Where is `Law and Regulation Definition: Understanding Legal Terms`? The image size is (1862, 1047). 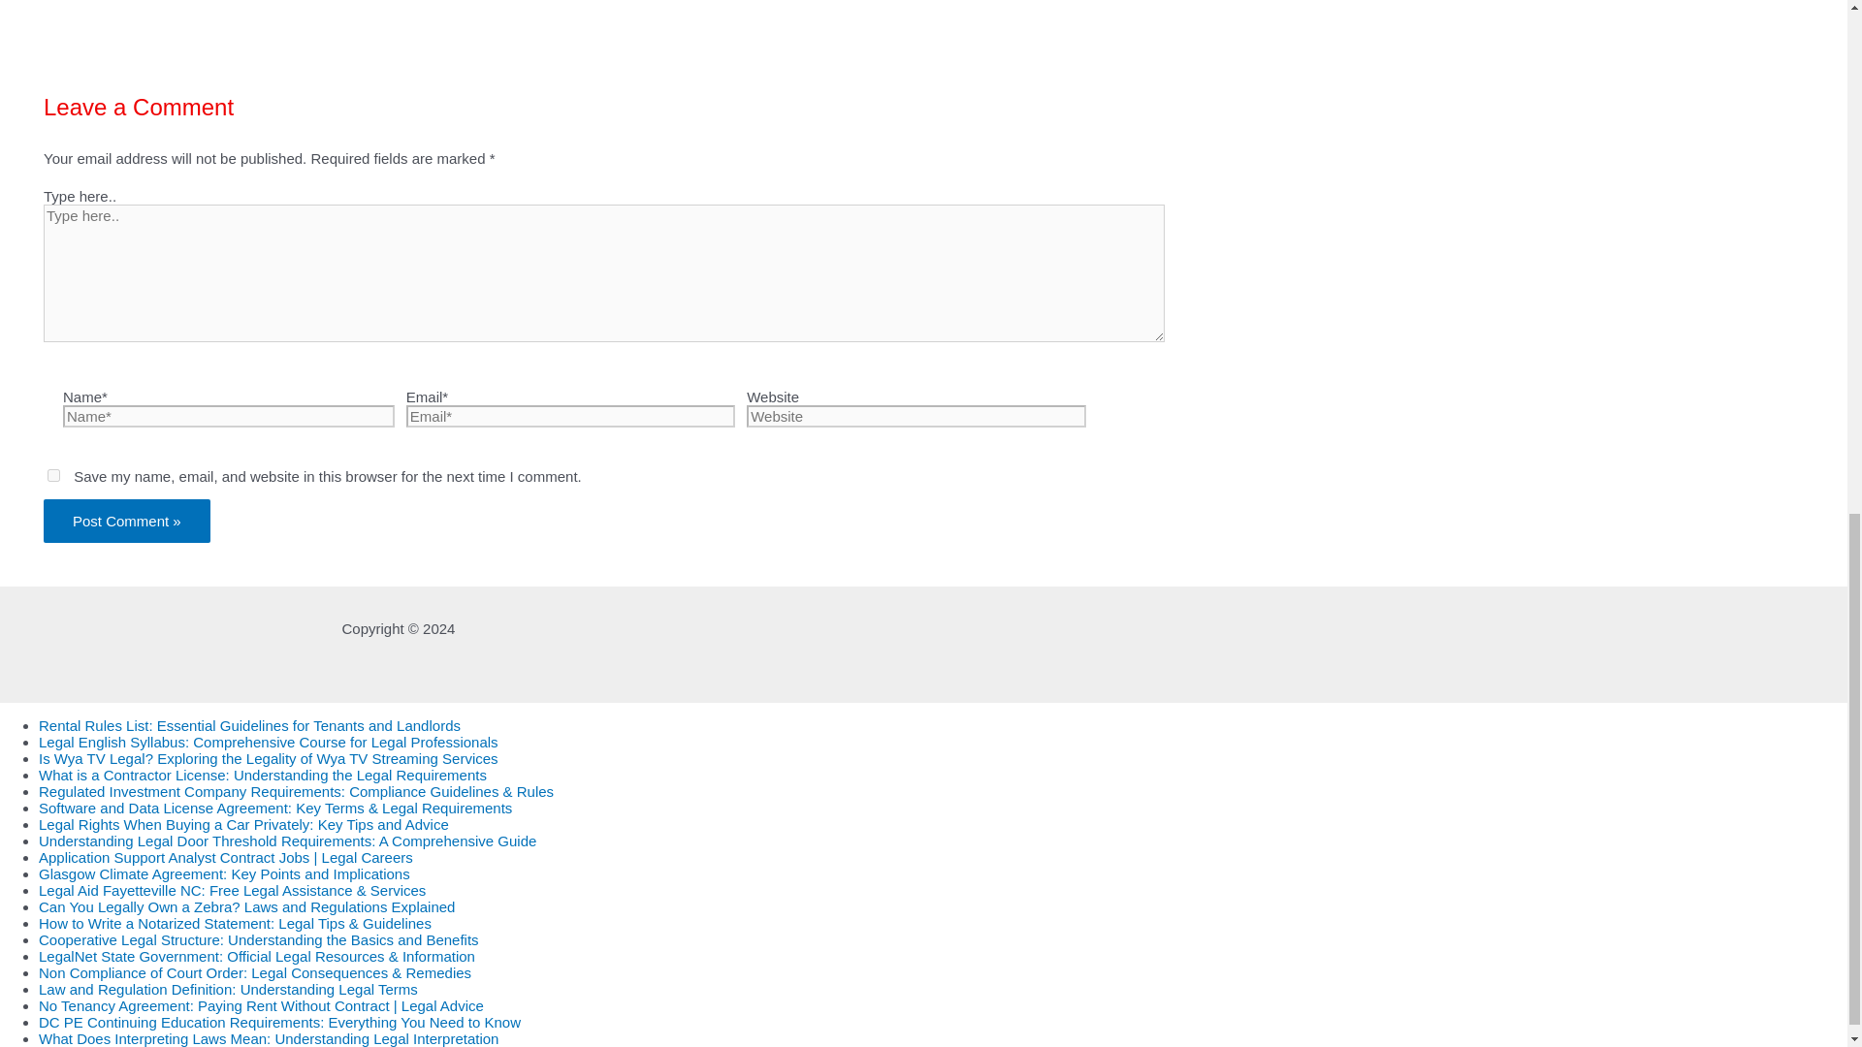
Law and Regulation Definition: Understanding Legal Terms is located at coordinates (228, 989).